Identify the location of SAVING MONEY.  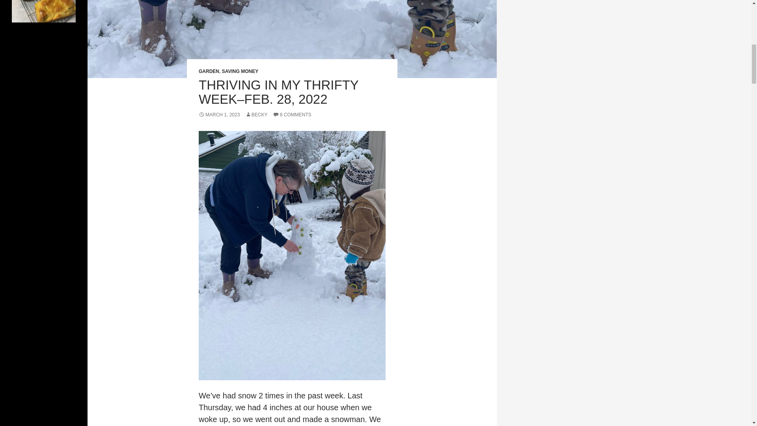
(240, 71).